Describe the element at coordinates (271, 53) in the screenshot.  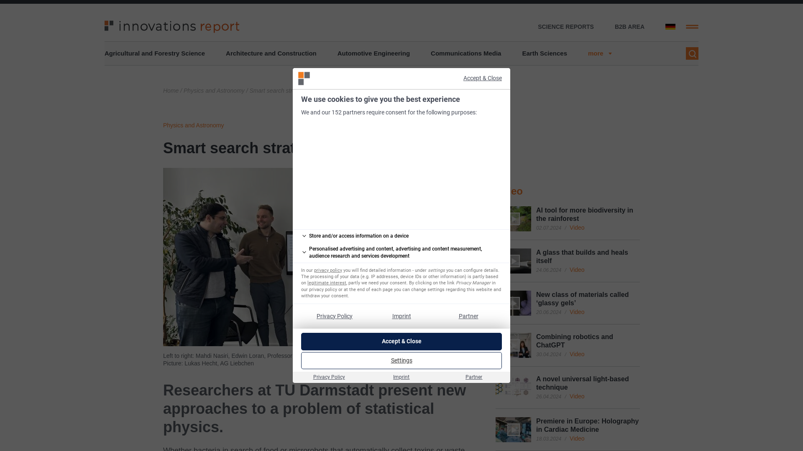
I see `Architecture and Construction` at that location.